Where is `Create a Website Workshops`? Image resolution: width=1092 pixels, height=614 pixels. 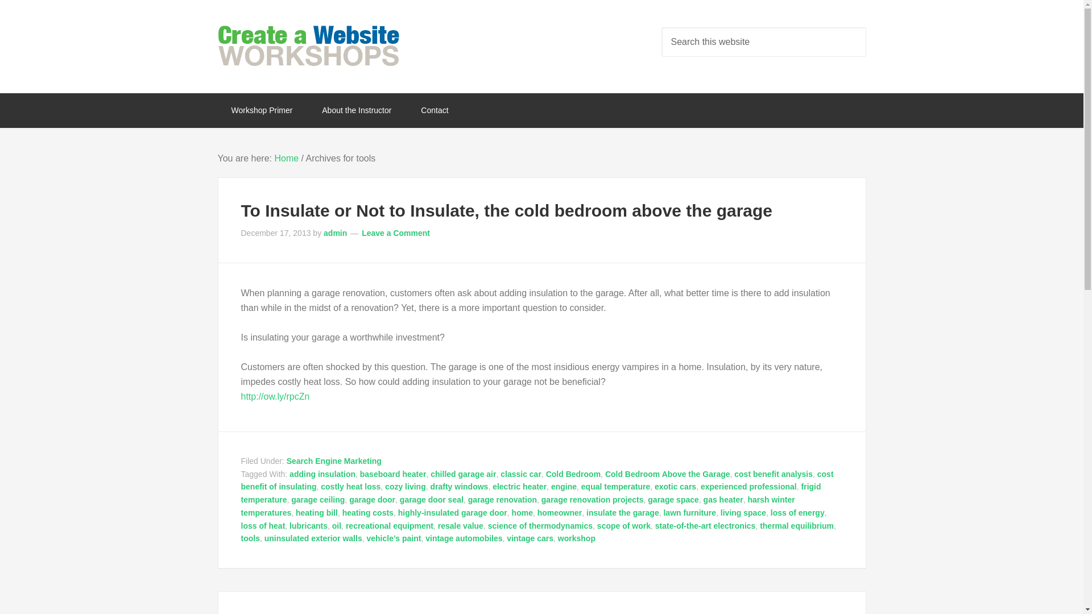
Create a Website Workshops is located at coordinates (308, 45).